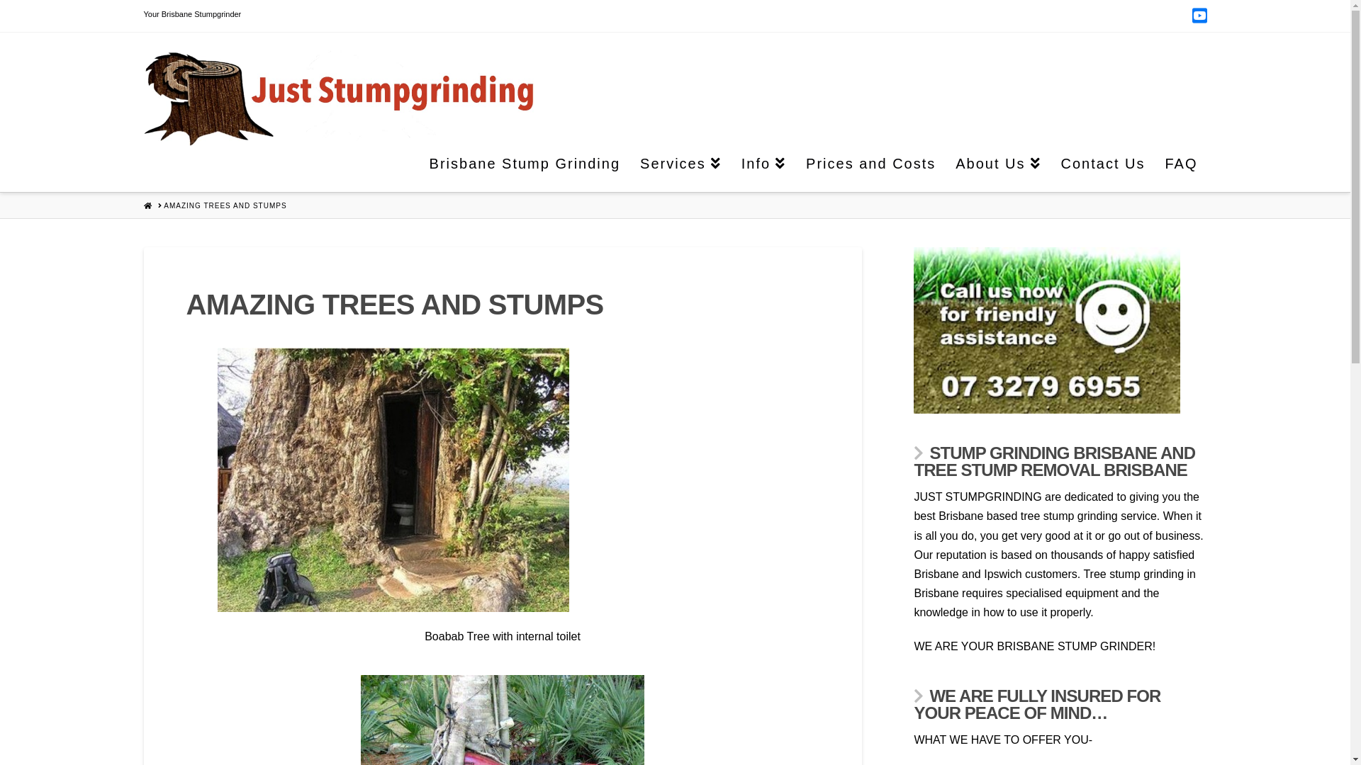 Image resolution: width=1361 pixels, height=765 pixels. Describe the element at coordinates (525, 169) in the screenshot. I see `Brisbane Stump Grinding` at that location.